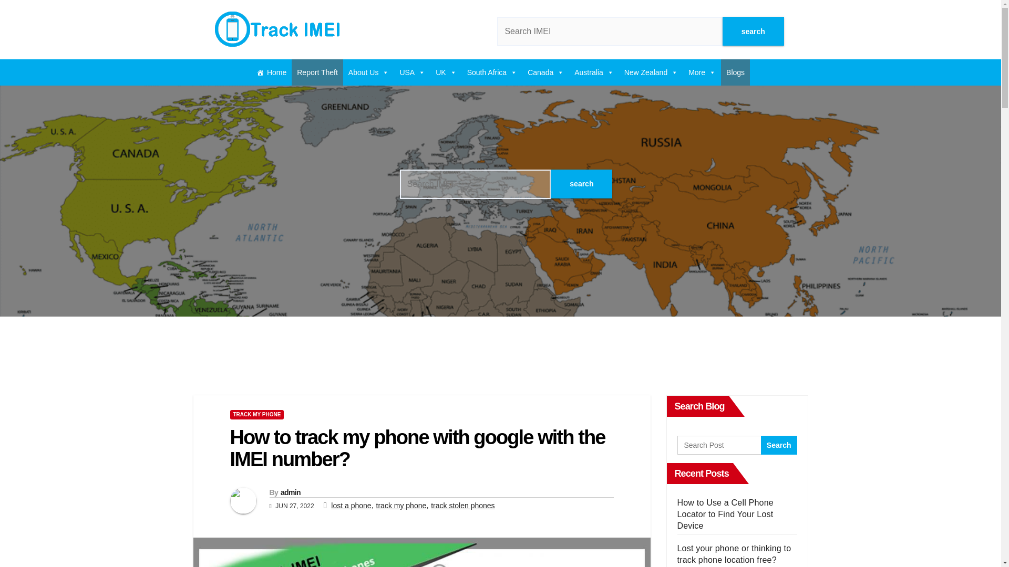 This screenshot has width=1009, height=567. What do you see at coordinates (446, 72) in the screenshot?
I see `UK` at bounding box center [446, 72].